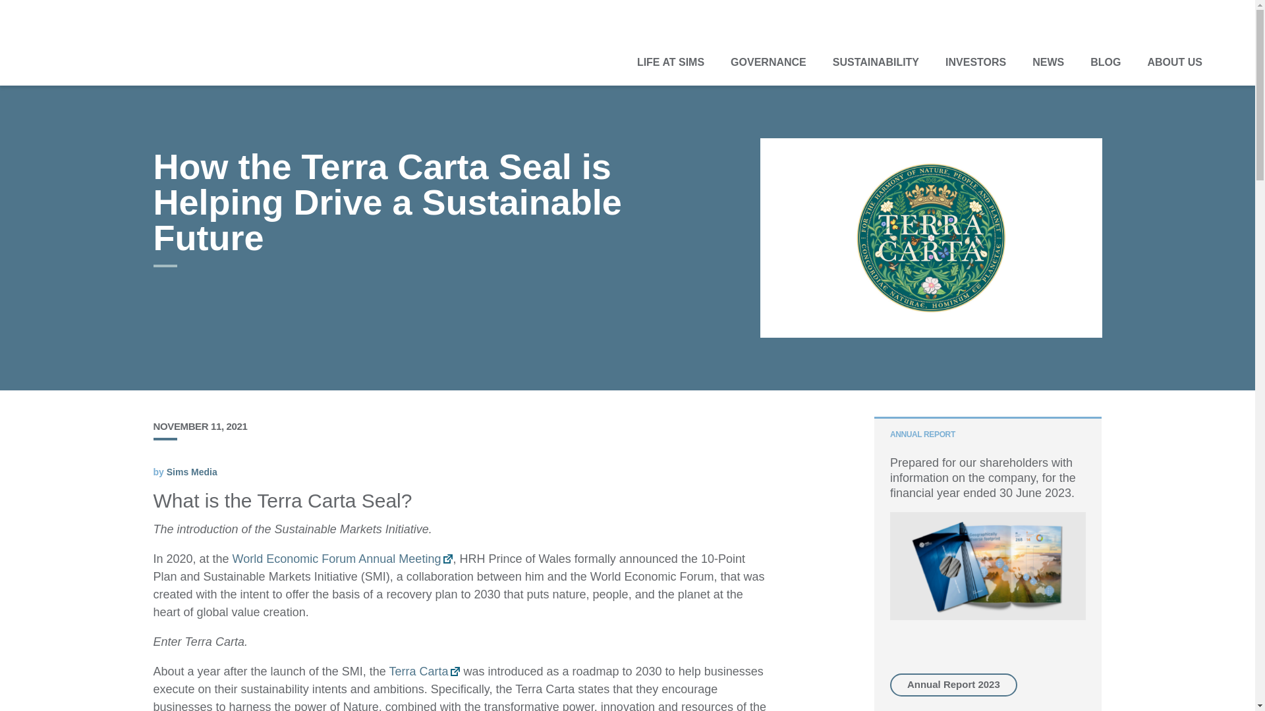 The image size is (1265, 711). Describe the element at coordinates (1048, 62) in the screenshot. I see `NEWS` at that location.